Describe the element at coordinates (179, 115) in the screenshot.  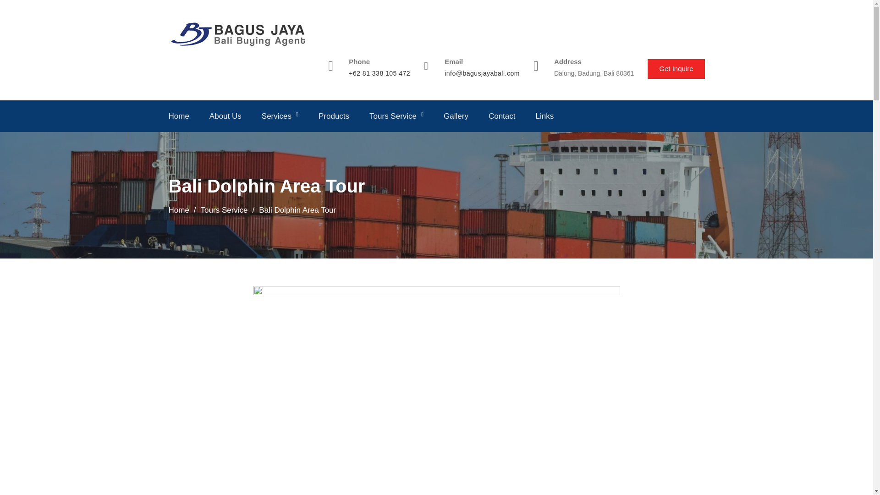
I see `Home` at that location.